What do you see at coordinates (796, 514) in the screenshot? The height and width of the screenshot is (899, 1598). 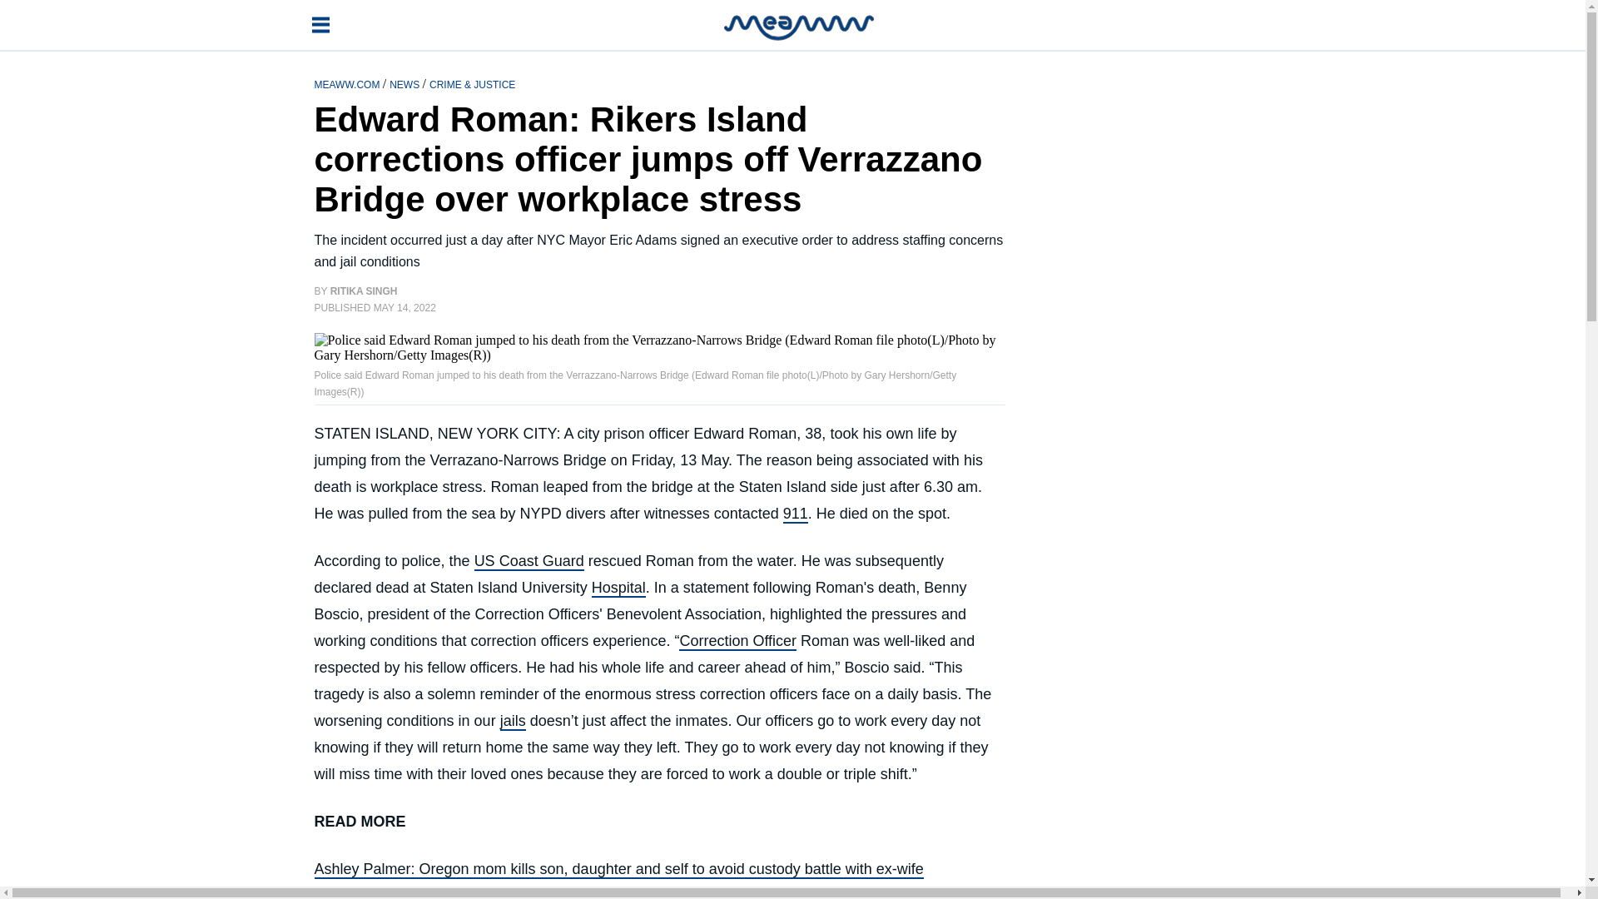 I see `911` at bounding box center [796, 514].